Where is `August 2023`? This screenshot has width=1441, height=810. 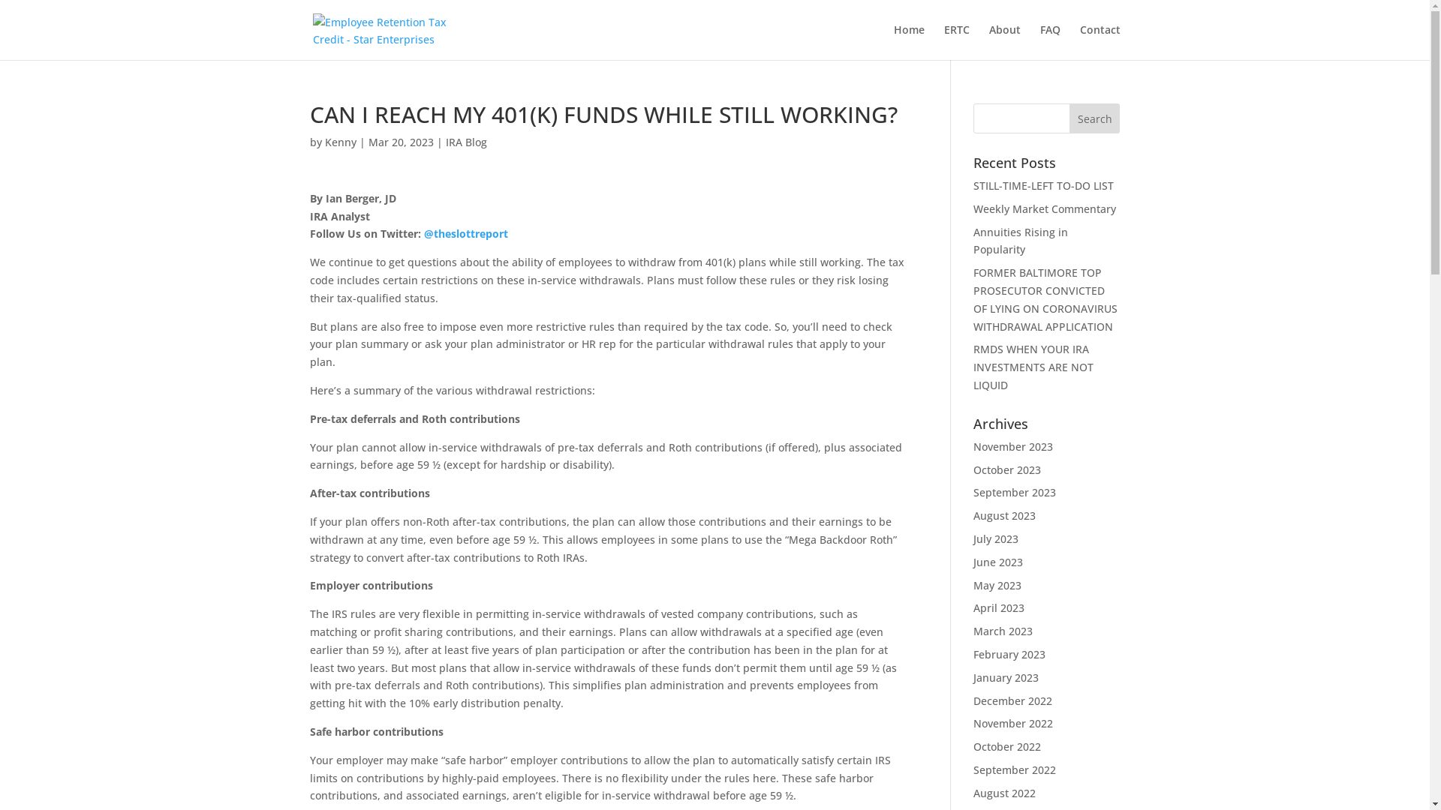
August 2023 is located at coordinates (1004, 516).